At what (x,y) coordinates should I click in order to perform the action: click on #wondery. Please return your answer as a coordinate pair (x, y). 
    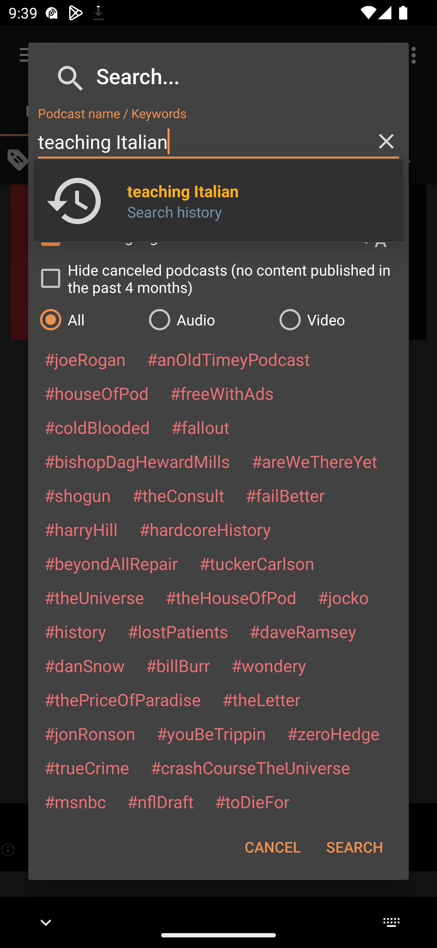
    Looking at the image, I should click on (269, 665).